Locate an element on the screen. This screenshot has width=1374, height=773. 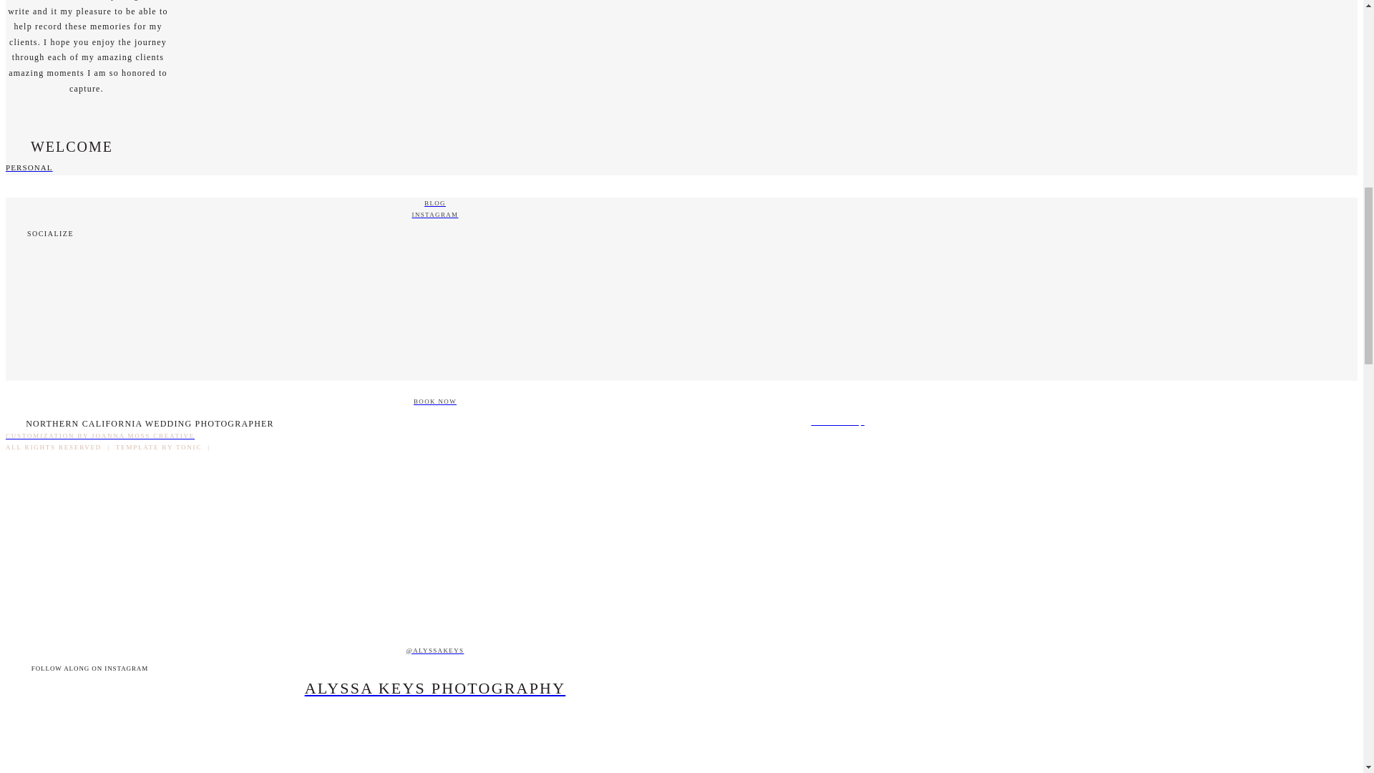
BOOK NOW is located at coordinates (434, 401).